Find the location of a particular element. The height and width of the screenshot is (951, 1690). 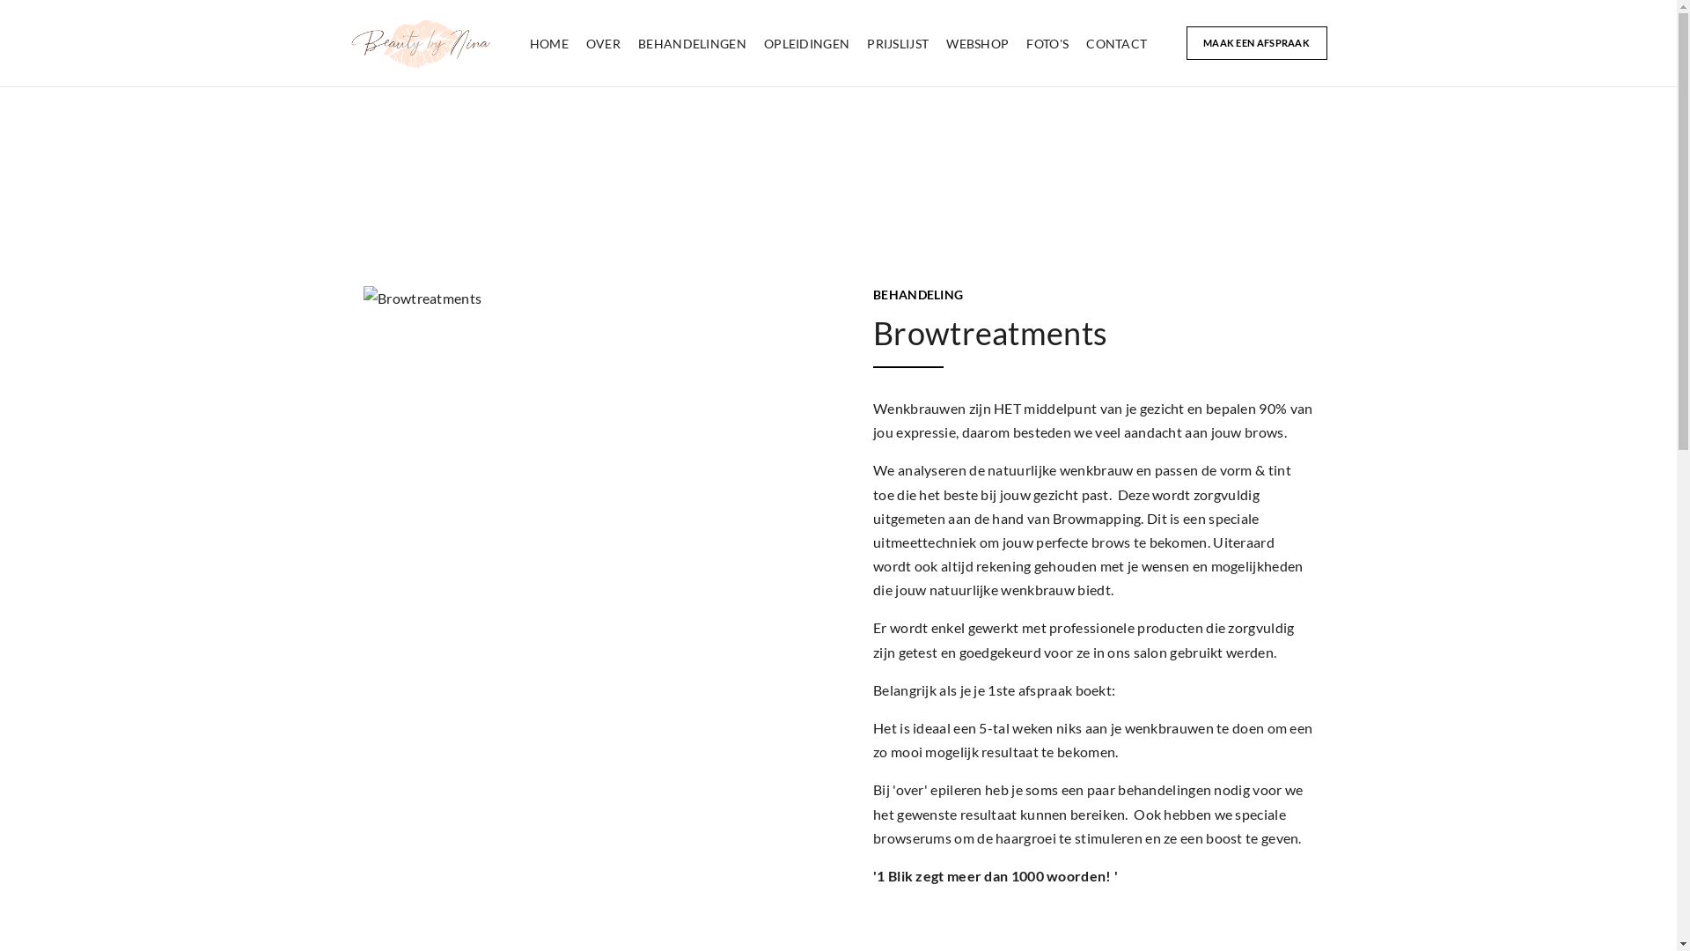

MAAK EEN AFSPRAAK is located at coordinates (1257, 44).